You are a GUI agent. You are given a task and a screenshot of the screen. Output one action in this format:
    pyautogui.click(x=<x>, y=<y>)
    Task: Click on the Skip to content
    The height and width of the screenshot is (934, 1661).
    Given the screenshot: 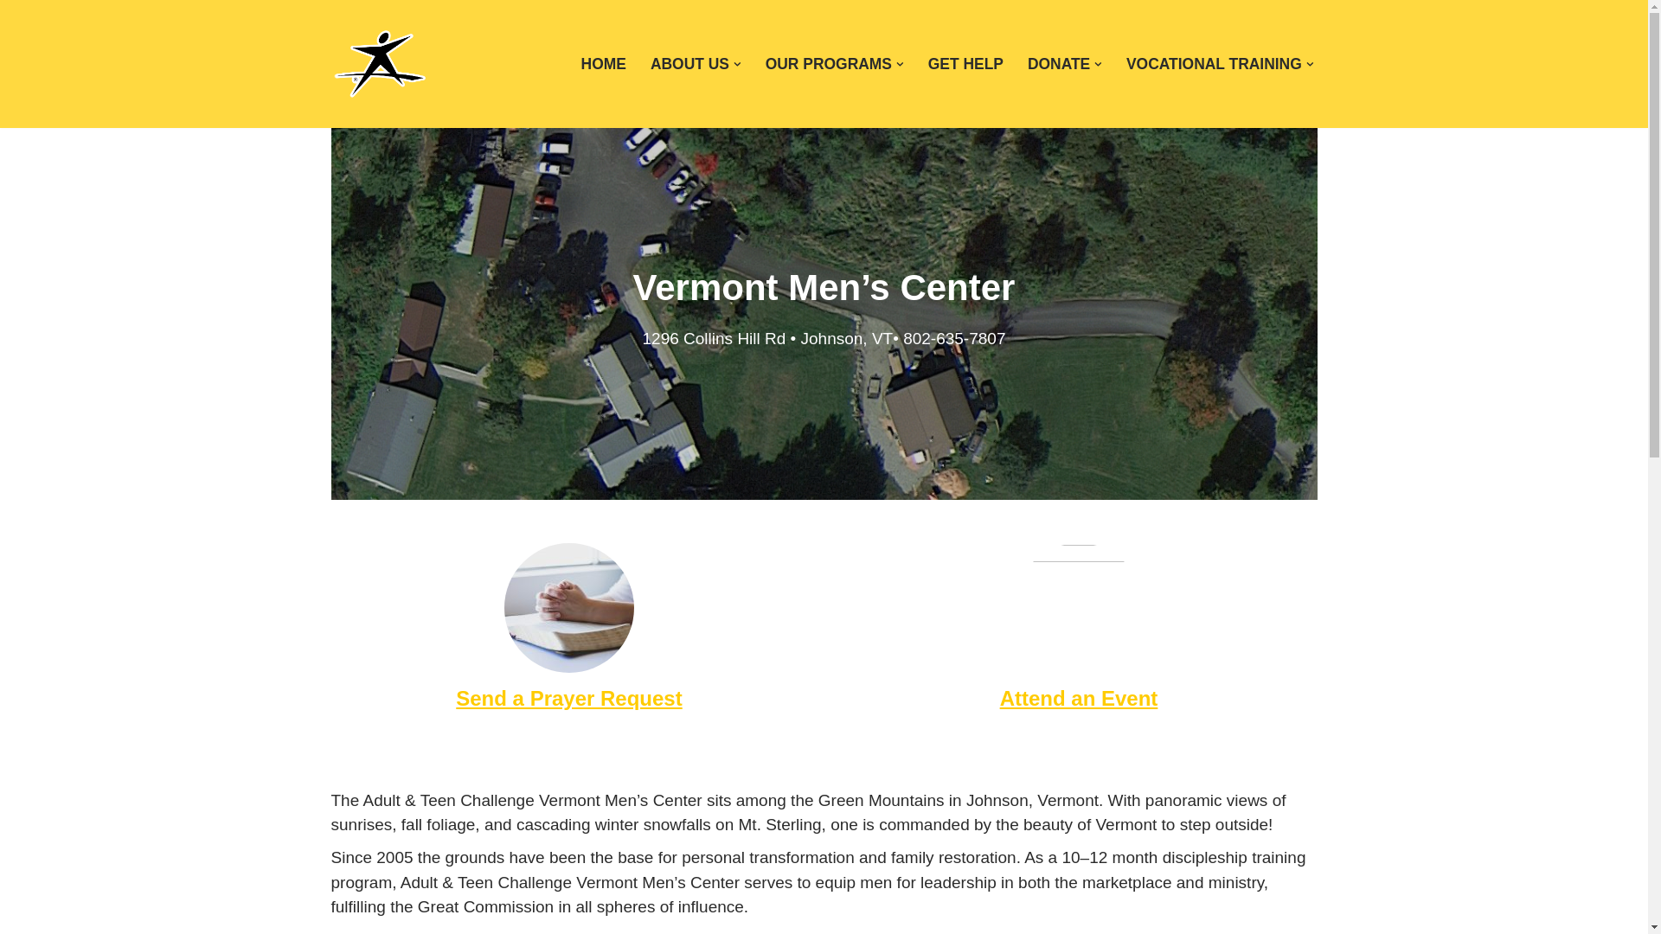 What is the action you would take?
    pyautogui.click(x=13, y=36)
    